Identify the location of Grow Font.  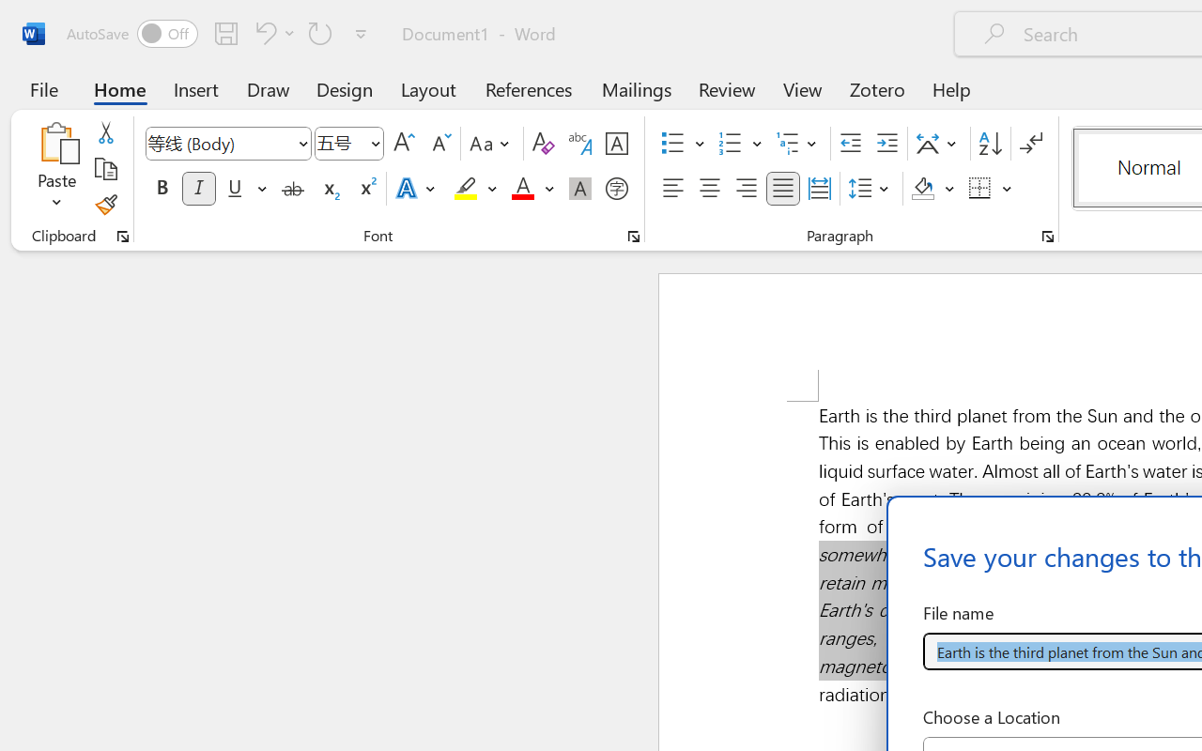
(404, 144).